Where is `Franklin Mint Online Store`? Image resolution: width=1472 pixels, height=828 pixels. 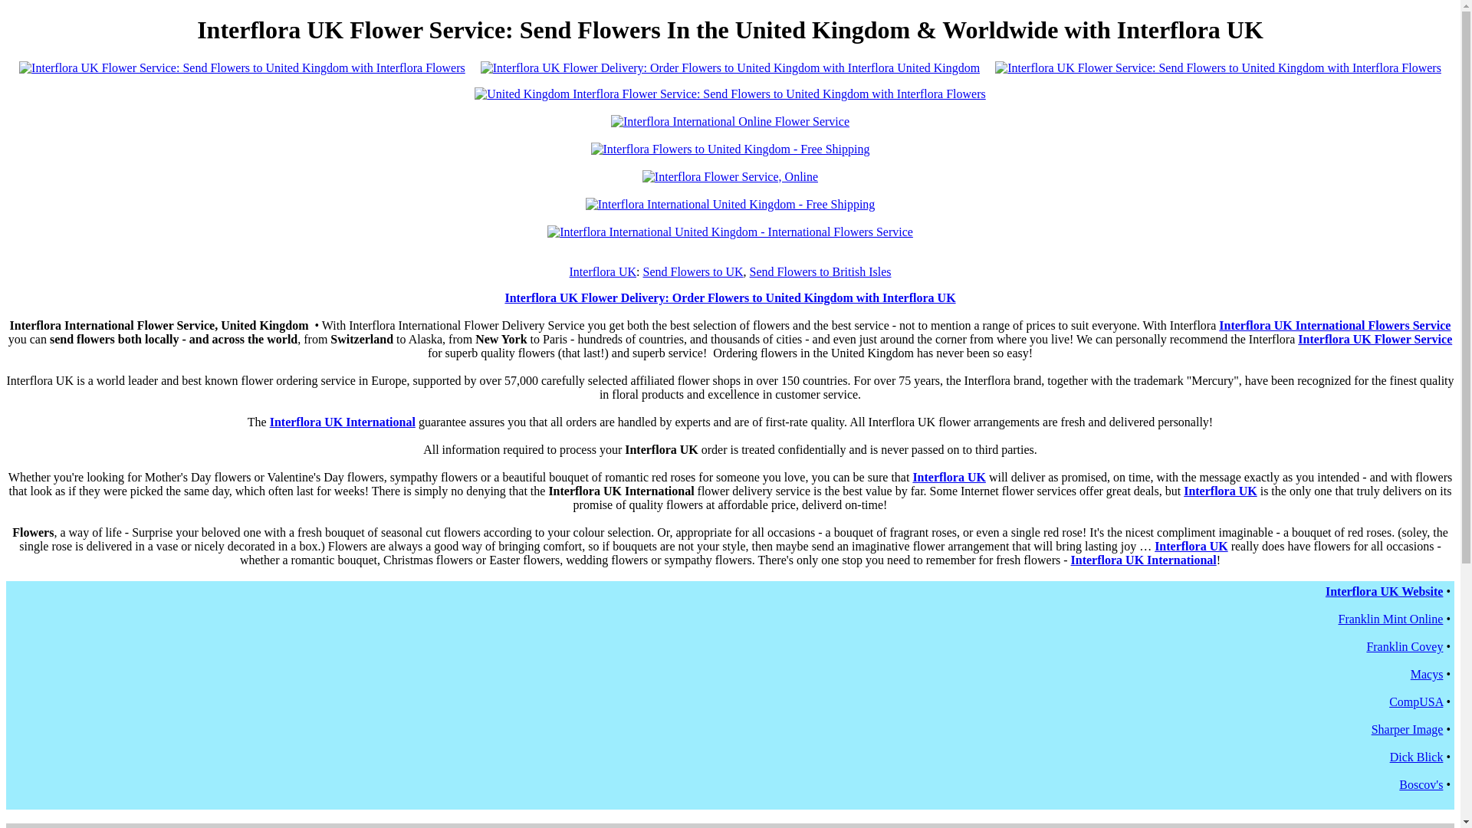 Franklin Mint Online Store is located at coordinates (1391, 619).